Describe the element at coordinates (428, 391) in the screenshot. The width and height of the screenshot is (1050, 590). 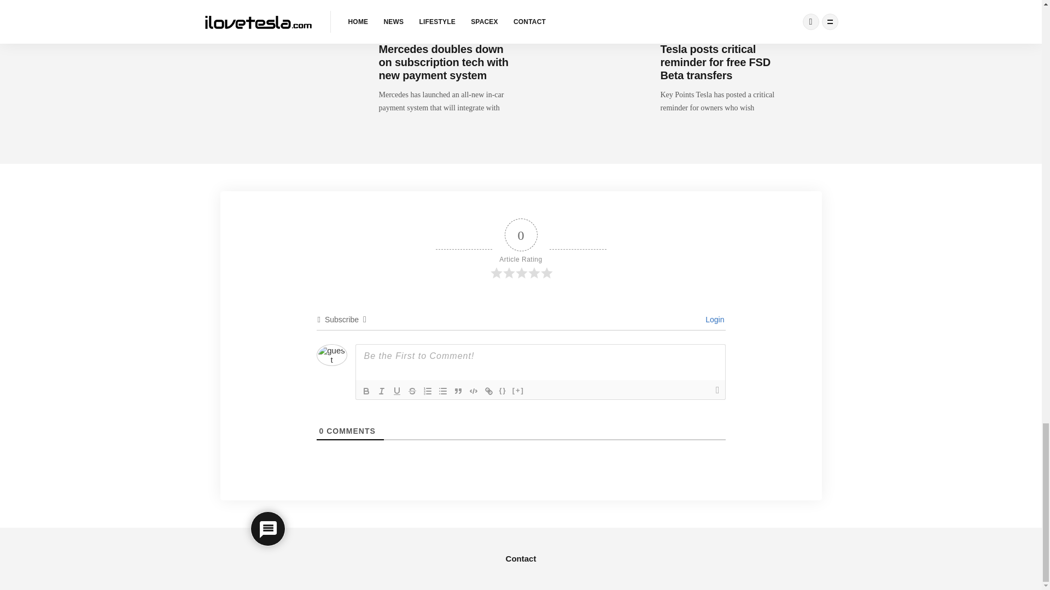
I see `Ordered List` at that location.